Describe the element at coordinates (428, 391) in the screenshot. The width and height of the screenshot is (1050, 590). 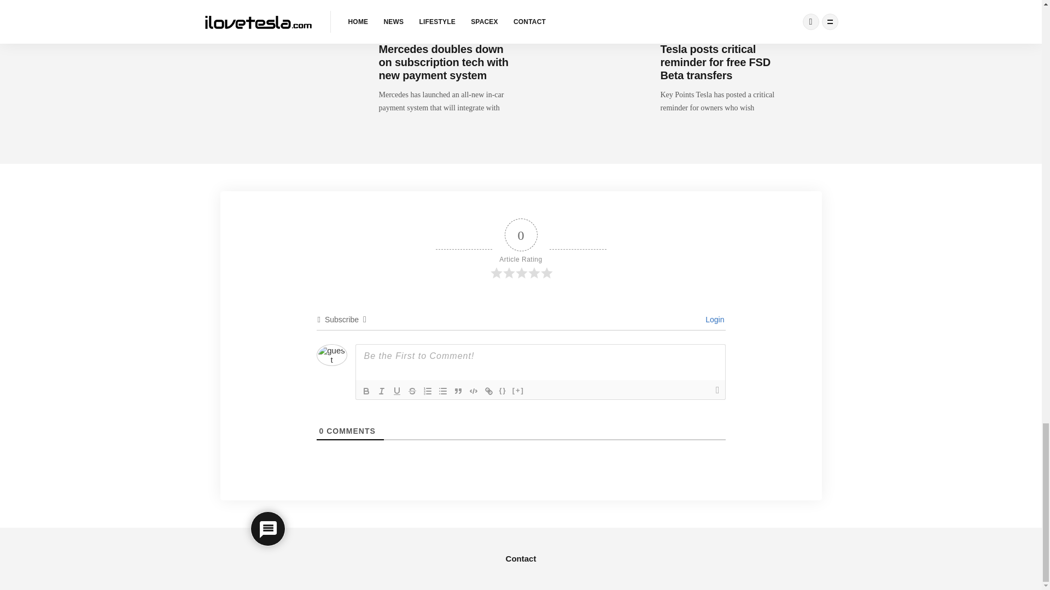
I see `Ordered List` at that location.